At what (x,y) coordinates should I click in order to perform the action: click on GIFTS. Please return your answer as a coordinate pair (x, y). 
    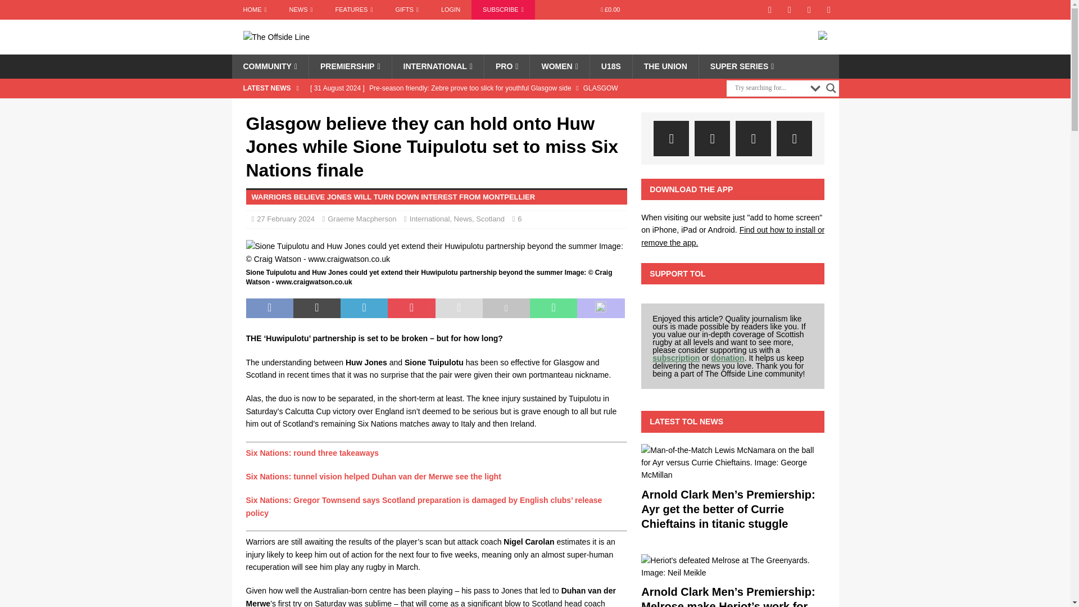
    Looking at the image, I should click on (407, 10).